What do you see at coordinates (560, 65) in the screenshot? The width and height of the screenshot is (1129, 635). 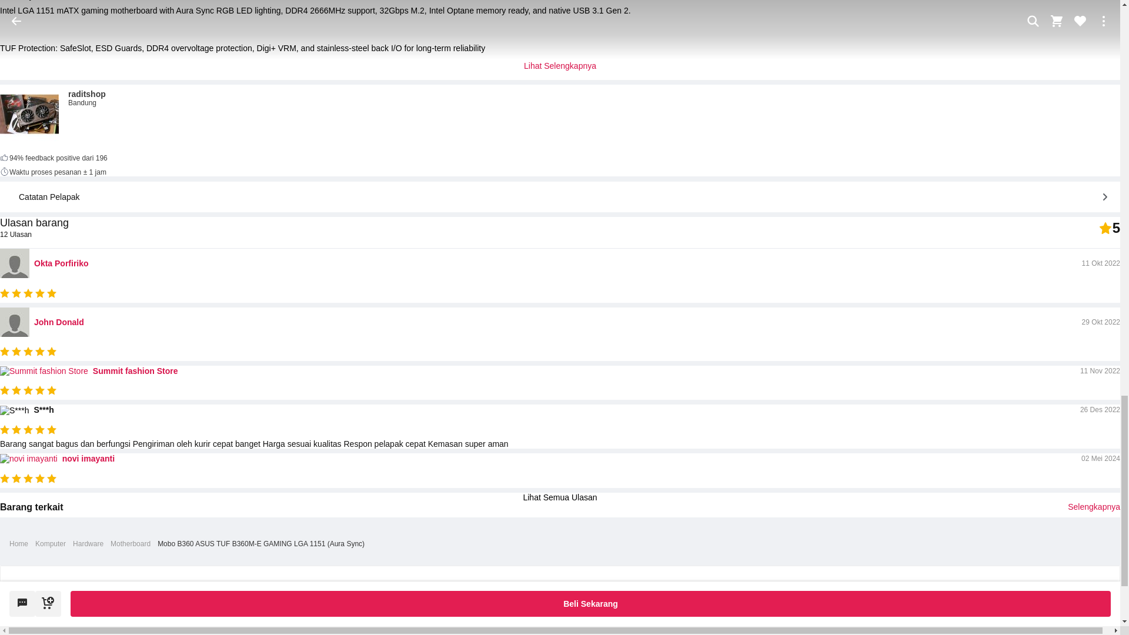 I see `Lihat Selengkapnya` at bounding box center [560, 65].